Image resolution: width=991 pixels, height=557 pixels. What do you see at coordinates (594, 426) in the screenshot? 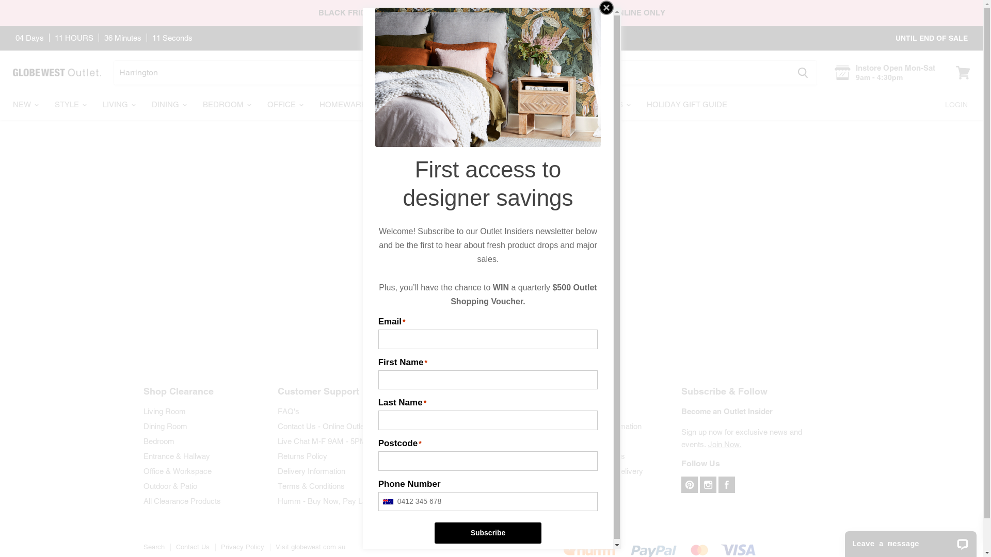
I see `Trade Customer Information` at bounding box center [594, 426].